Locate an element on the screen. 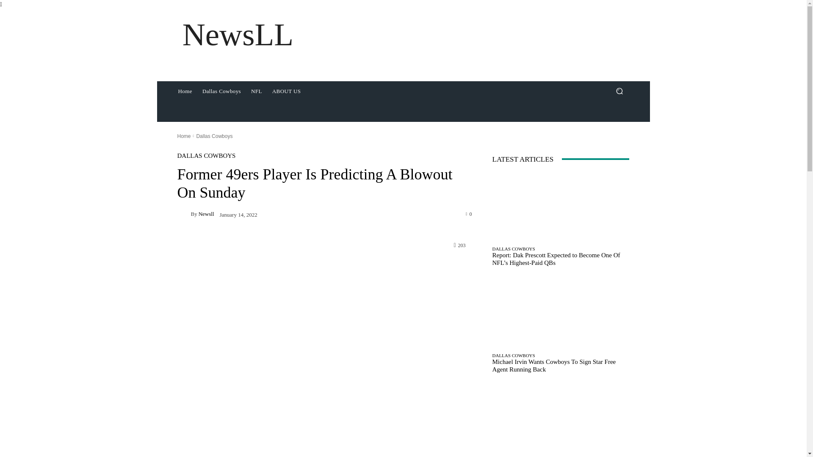 Image resolution: width=813 pixels, height=457 pixels. Dallas Cowboys is located at coordinates (222, 91).